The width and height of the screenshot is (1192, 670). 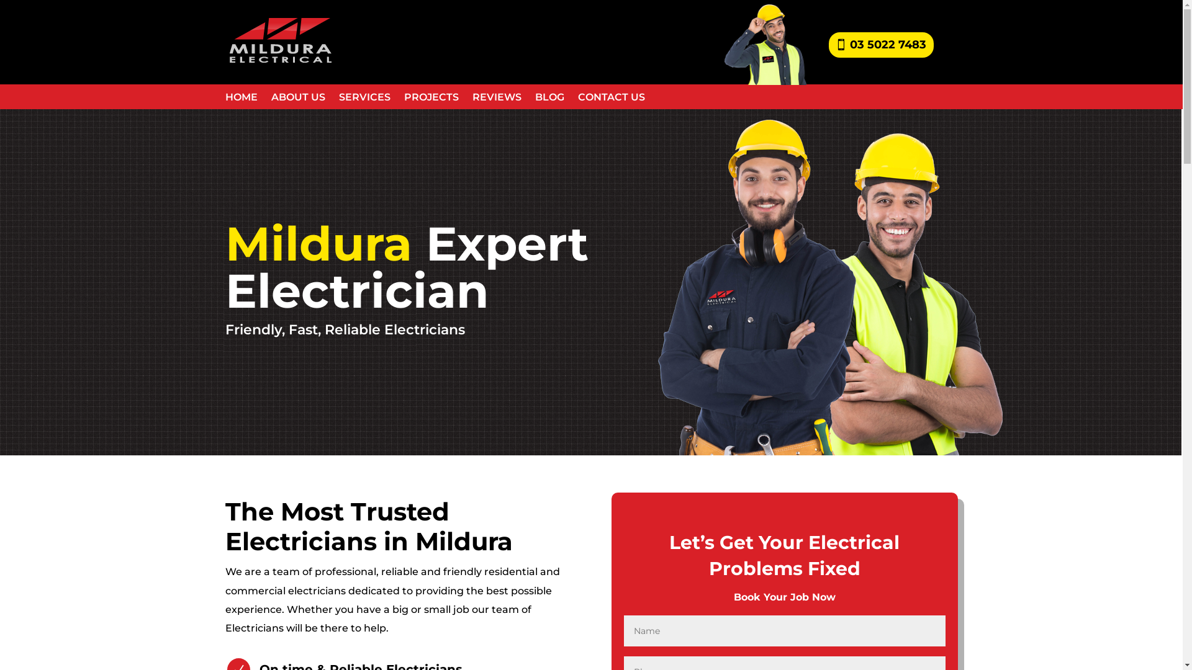 What do you see at coordinates (497, 100) in the screenshot?
I see `REVIEWS` at bounding box center [497, 100].